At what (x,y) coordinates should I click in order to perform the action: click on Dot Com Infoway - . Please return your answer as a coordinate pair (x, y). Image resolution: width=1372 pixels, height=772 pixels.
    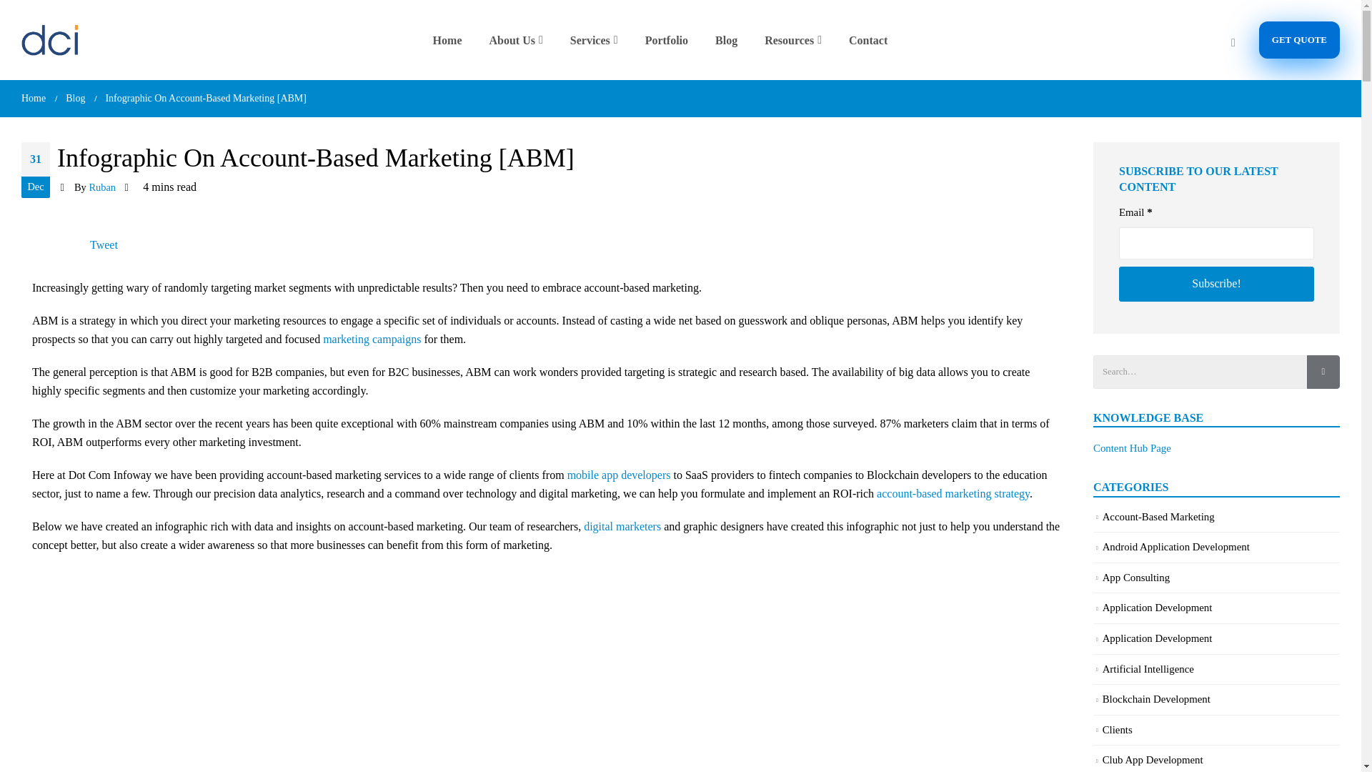
    Looking at the image, I should click on (50, 40).